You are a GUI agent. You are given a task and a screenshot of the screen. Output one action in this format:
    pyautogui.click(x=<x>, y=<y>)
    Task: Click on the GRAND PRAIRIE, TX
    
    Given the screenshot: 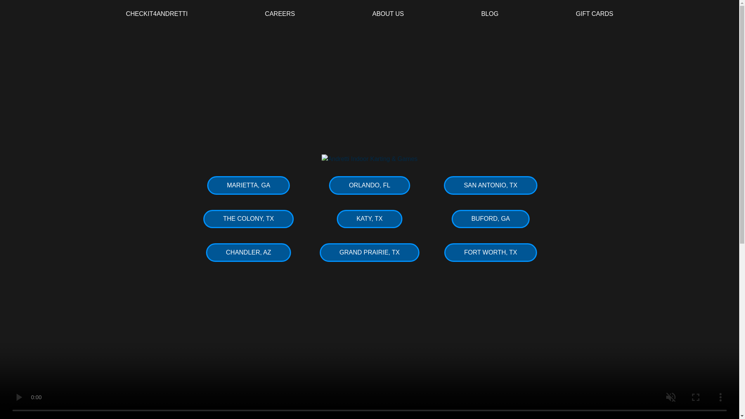 What is the action you would take?
    pyautogui.click(x=369, y=253)
    